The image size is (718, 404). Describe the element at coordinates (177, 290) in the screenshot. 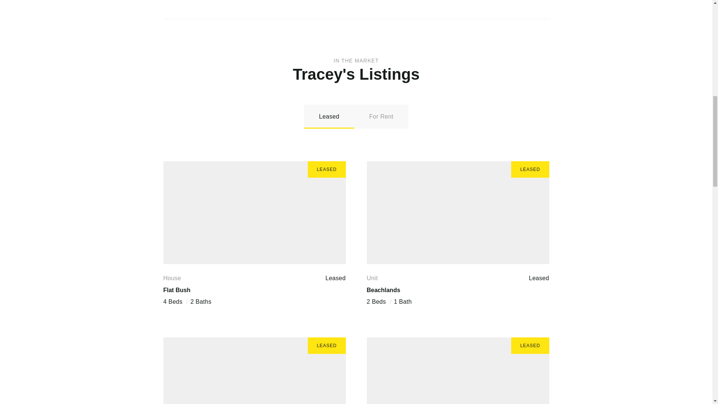

I see `Flat Bush` at that location.